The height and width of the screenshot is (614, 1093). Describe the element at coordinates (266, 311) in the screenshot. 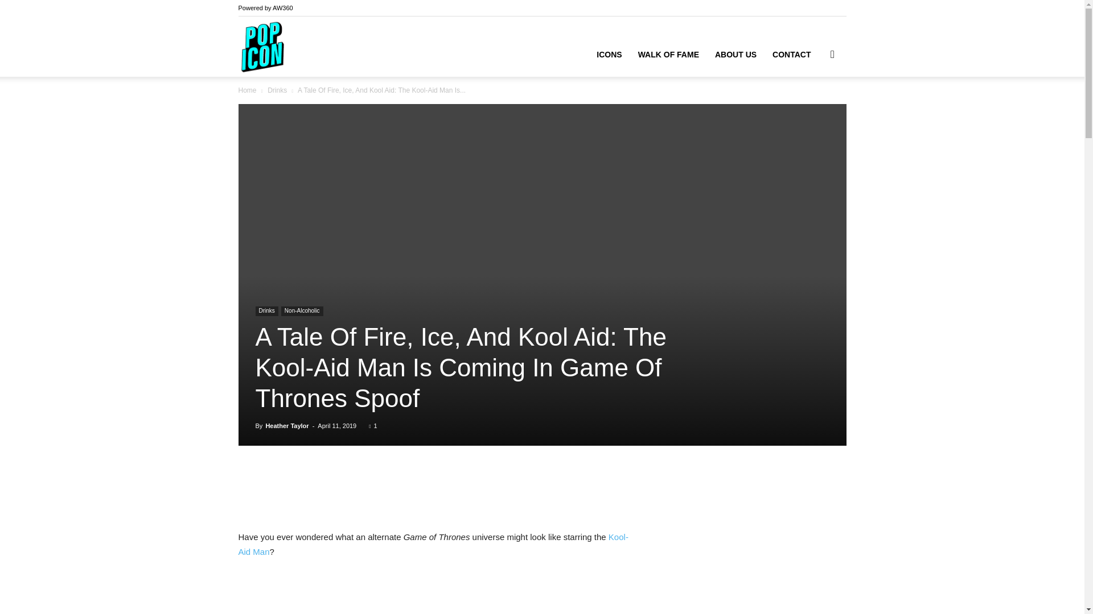

I see `Drinks` at that location.